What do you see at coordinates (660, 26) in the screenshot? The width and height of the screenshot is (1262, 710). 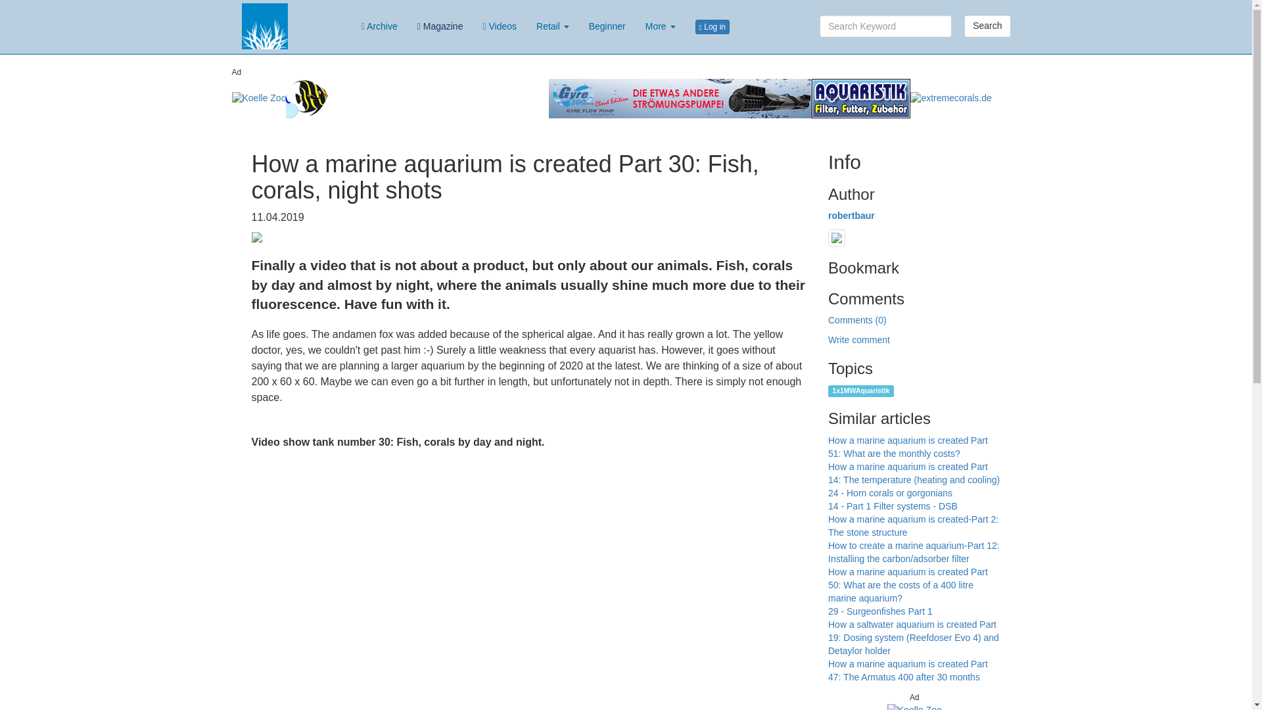 I see `More` at bounding box center [660, 26].